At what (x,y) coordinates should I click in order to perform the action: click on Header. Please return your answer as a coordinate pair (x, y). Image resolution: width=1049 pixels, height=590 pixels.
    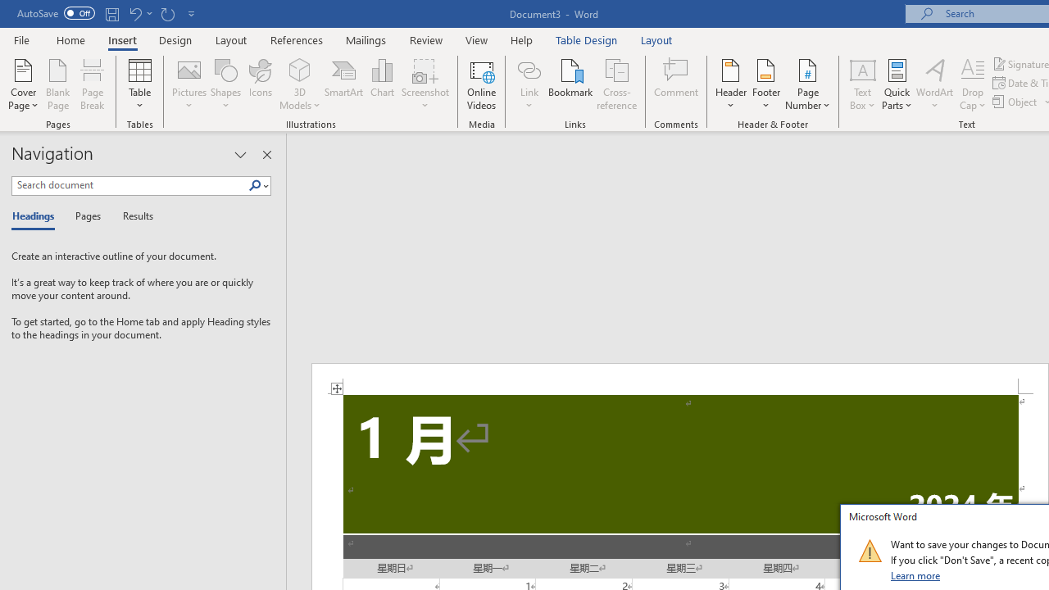
    Looking at the image, I should click on (731, 84).